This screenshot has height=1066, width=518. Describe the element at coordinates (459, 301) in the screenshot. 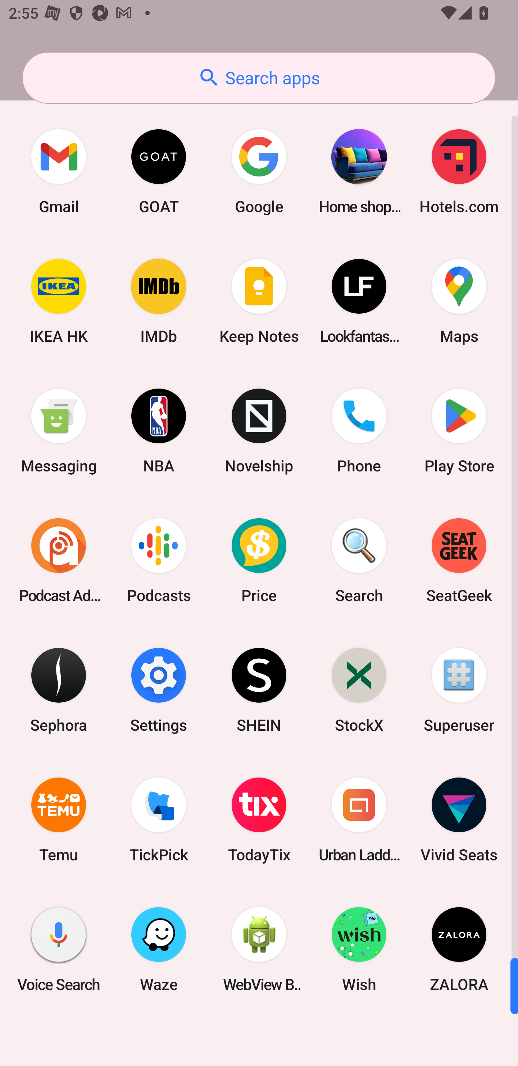

I see `Maps` at that location.